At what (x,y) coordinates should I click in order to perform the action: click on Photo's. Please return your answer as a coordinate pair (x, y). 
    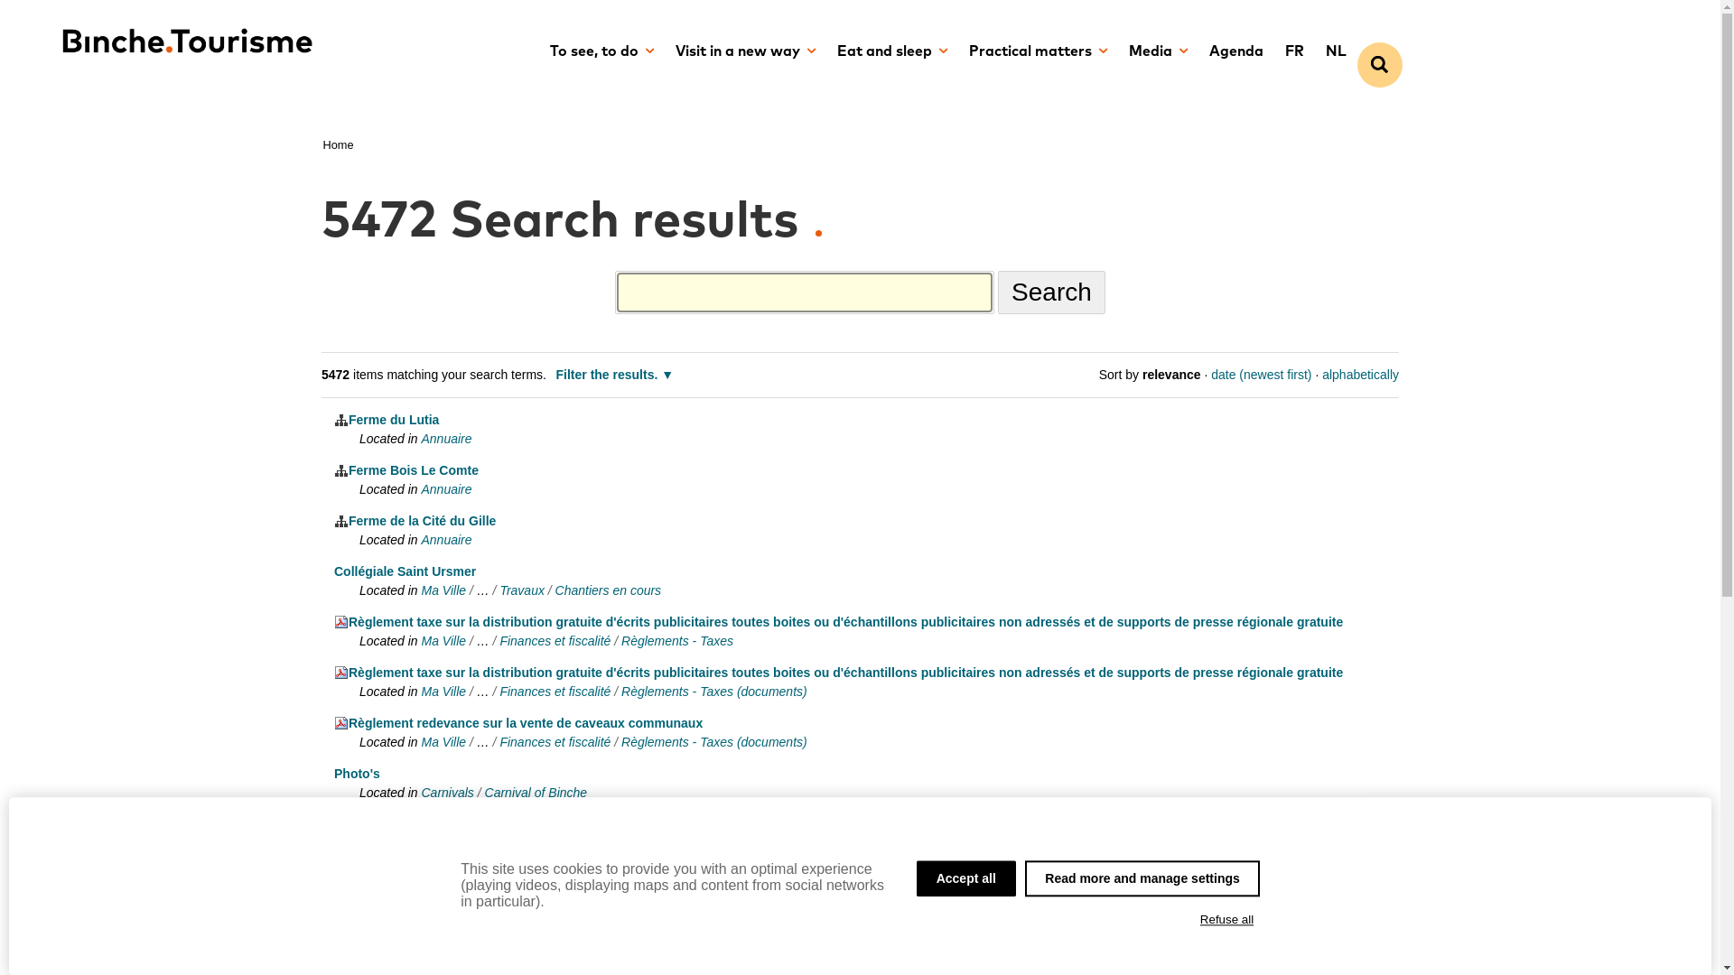
    Looking at the image, I should click on (358, 774).